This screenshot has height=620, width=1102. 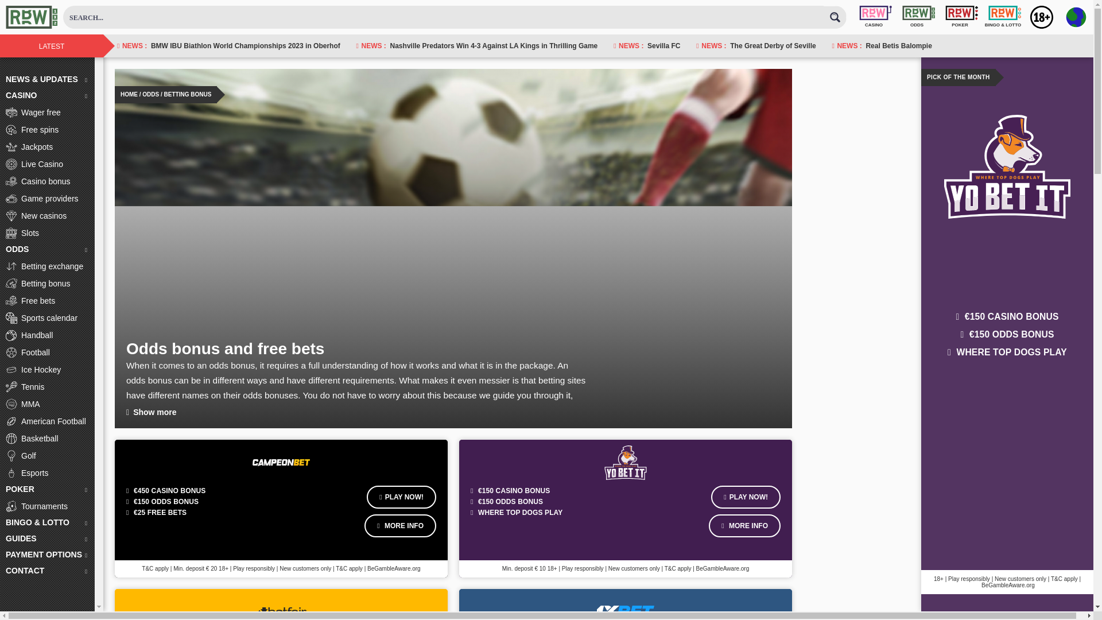 What do you see at coordinates (47, 233) in the screenshot?
I see `Slots` at bounding box center [47, 233].